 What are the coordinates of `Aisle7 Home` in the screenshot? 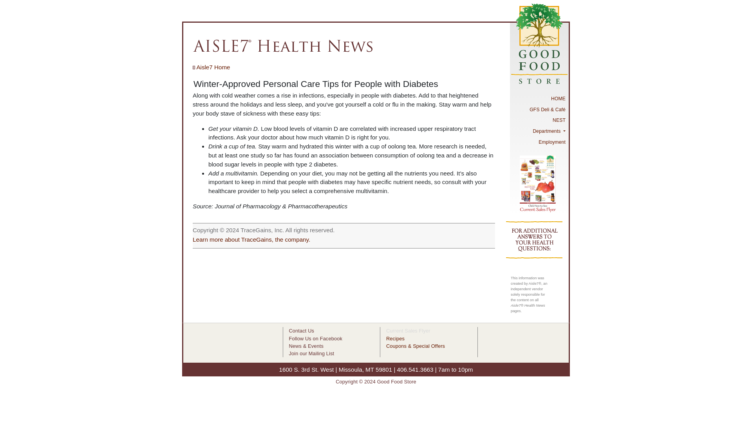 It's located at (211, 67).